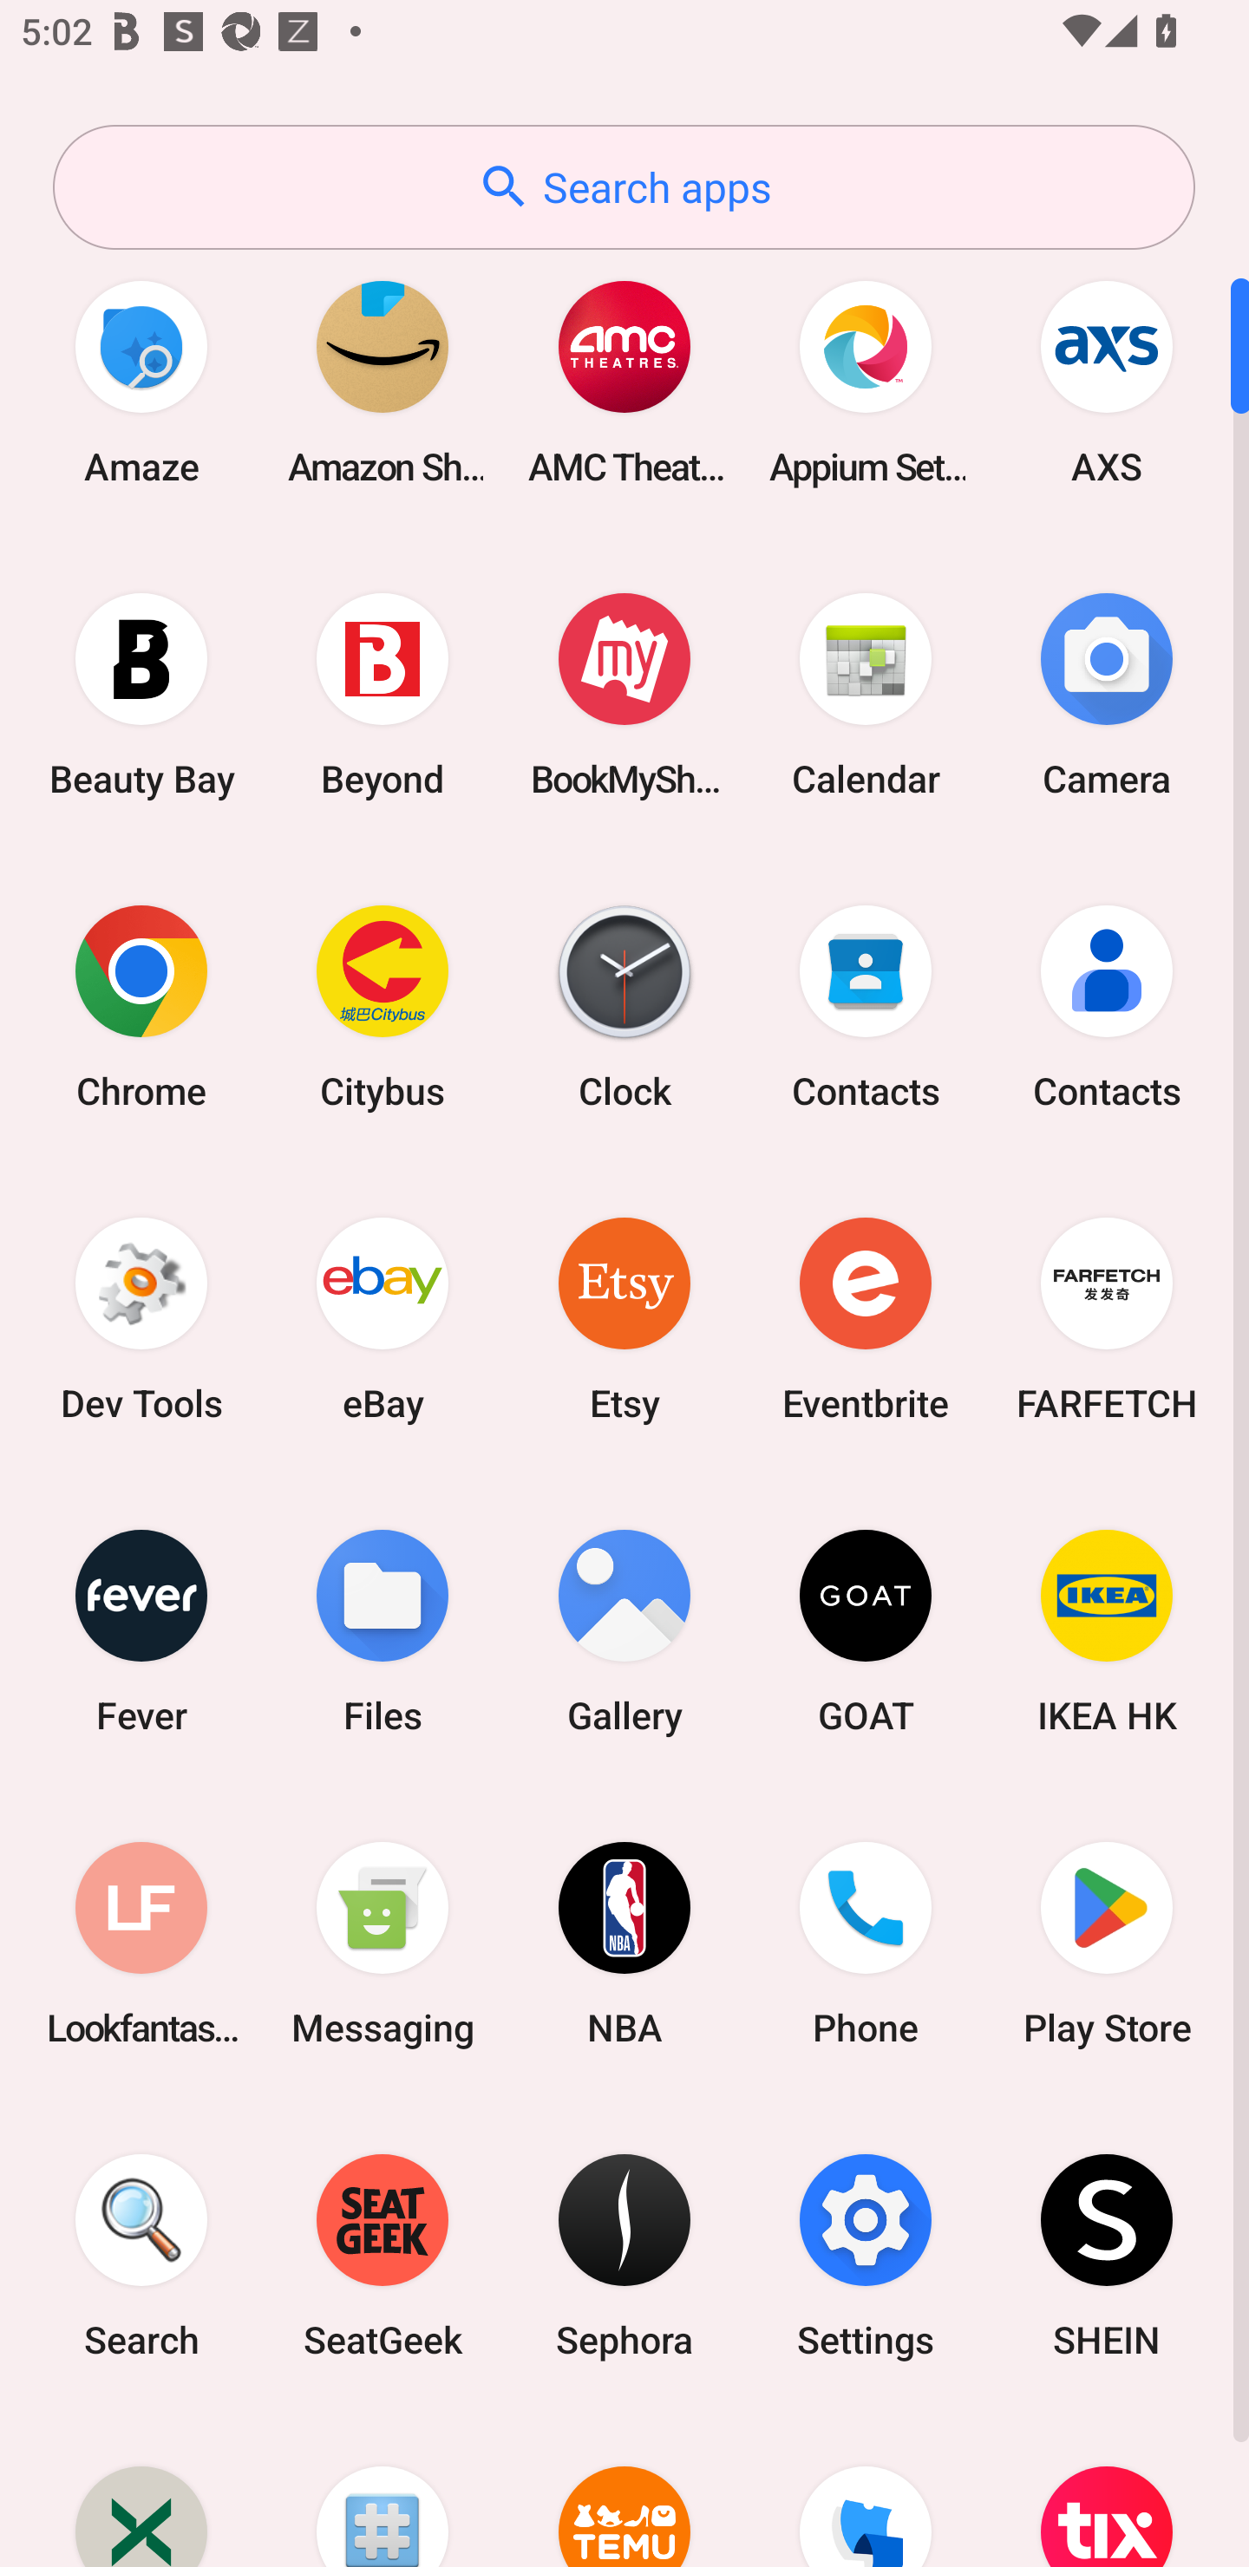  I want to click on Calendar, so click(866, 694).